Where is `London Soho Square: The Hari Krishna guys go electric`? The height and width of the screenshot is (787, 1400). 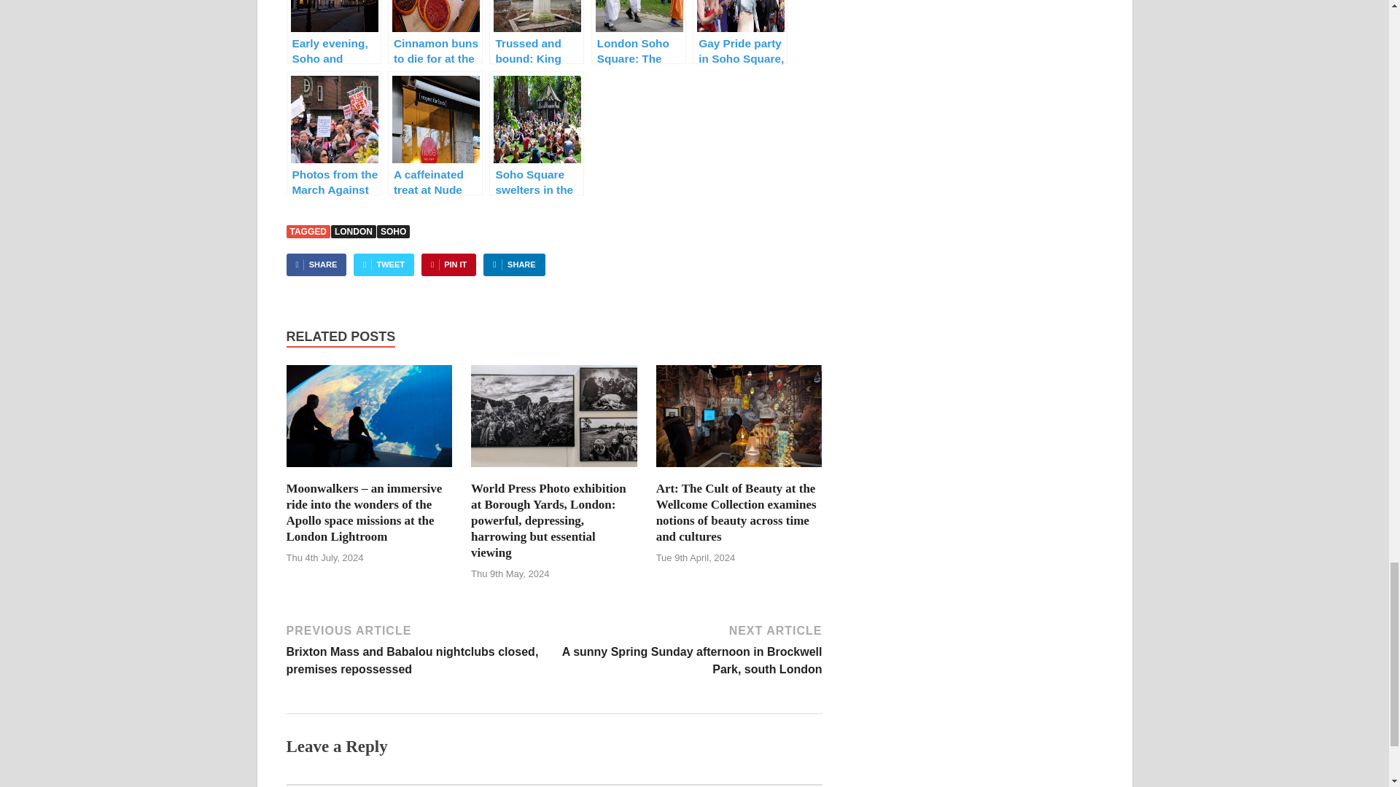
London Soho Square: The Hari Krishna guys go electric is located at coordinates (638, 32).